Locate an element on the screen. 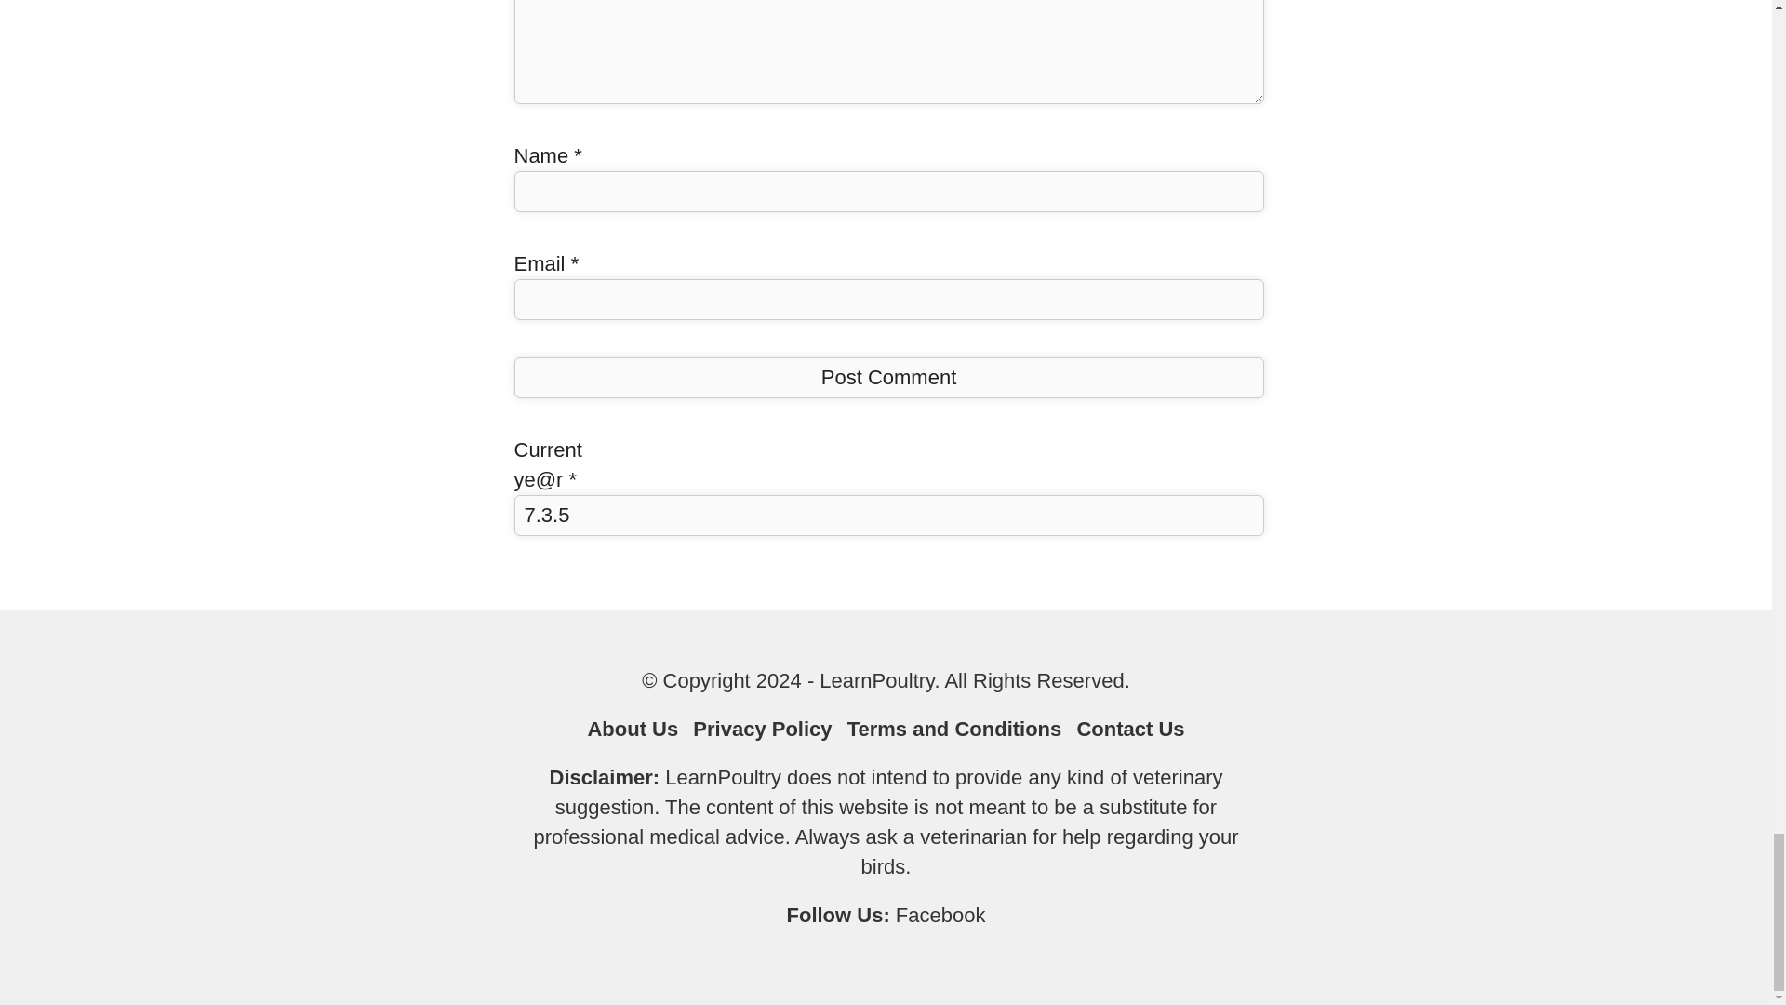 Image resolution: width=1786 pixels, height=1005 pixels. 7.3.5 is located at coordinates (887, 516).